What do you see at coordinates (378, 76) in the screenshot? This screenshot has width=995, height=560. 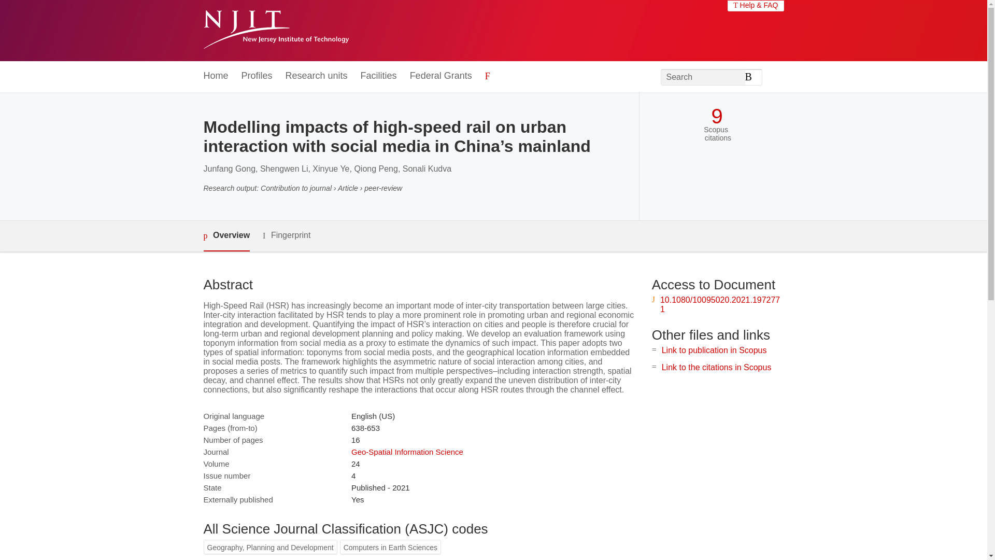 I see `Facilities` at bounding box center [378, 76].